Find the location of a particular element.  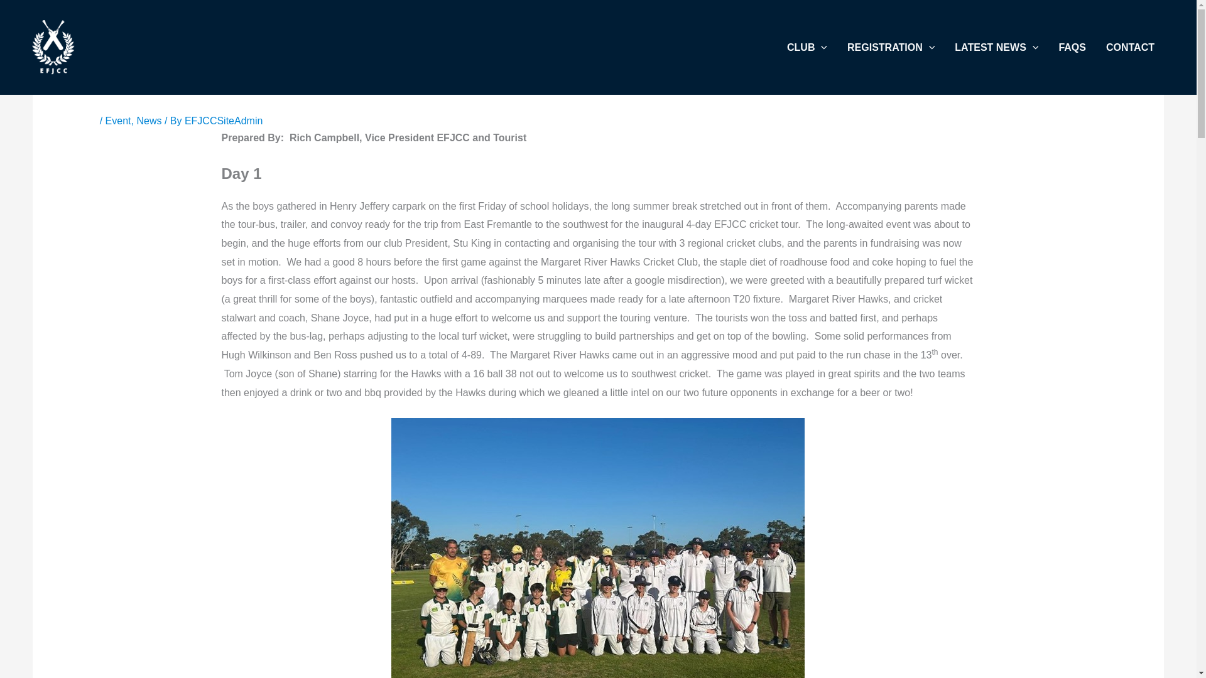

View all posts by EFJCCSiteAdmin is located at coordinates (224, 121).